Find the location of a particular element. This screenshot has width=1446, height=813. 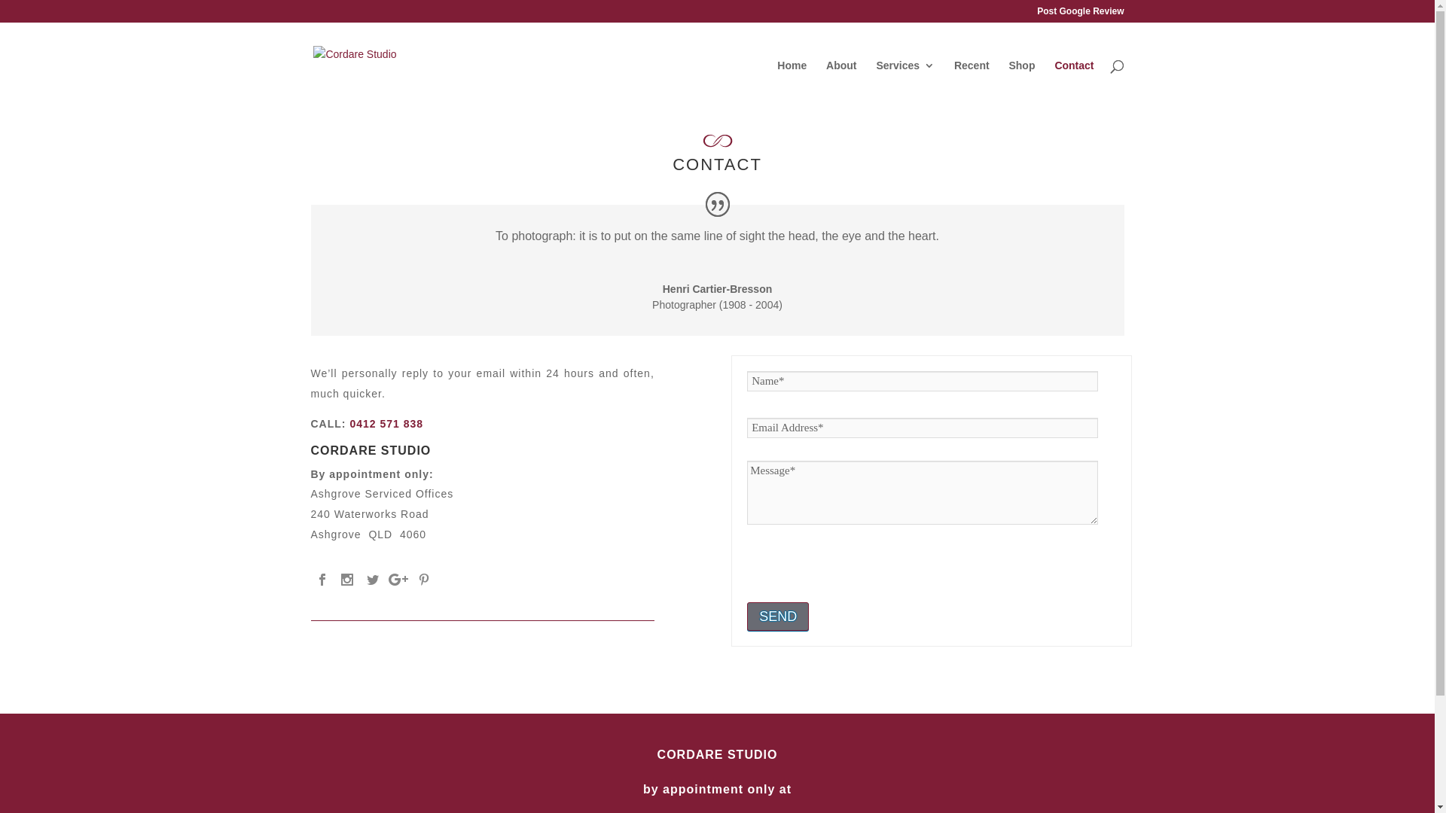

Post Google Review is located at coordinates (1080, 15).